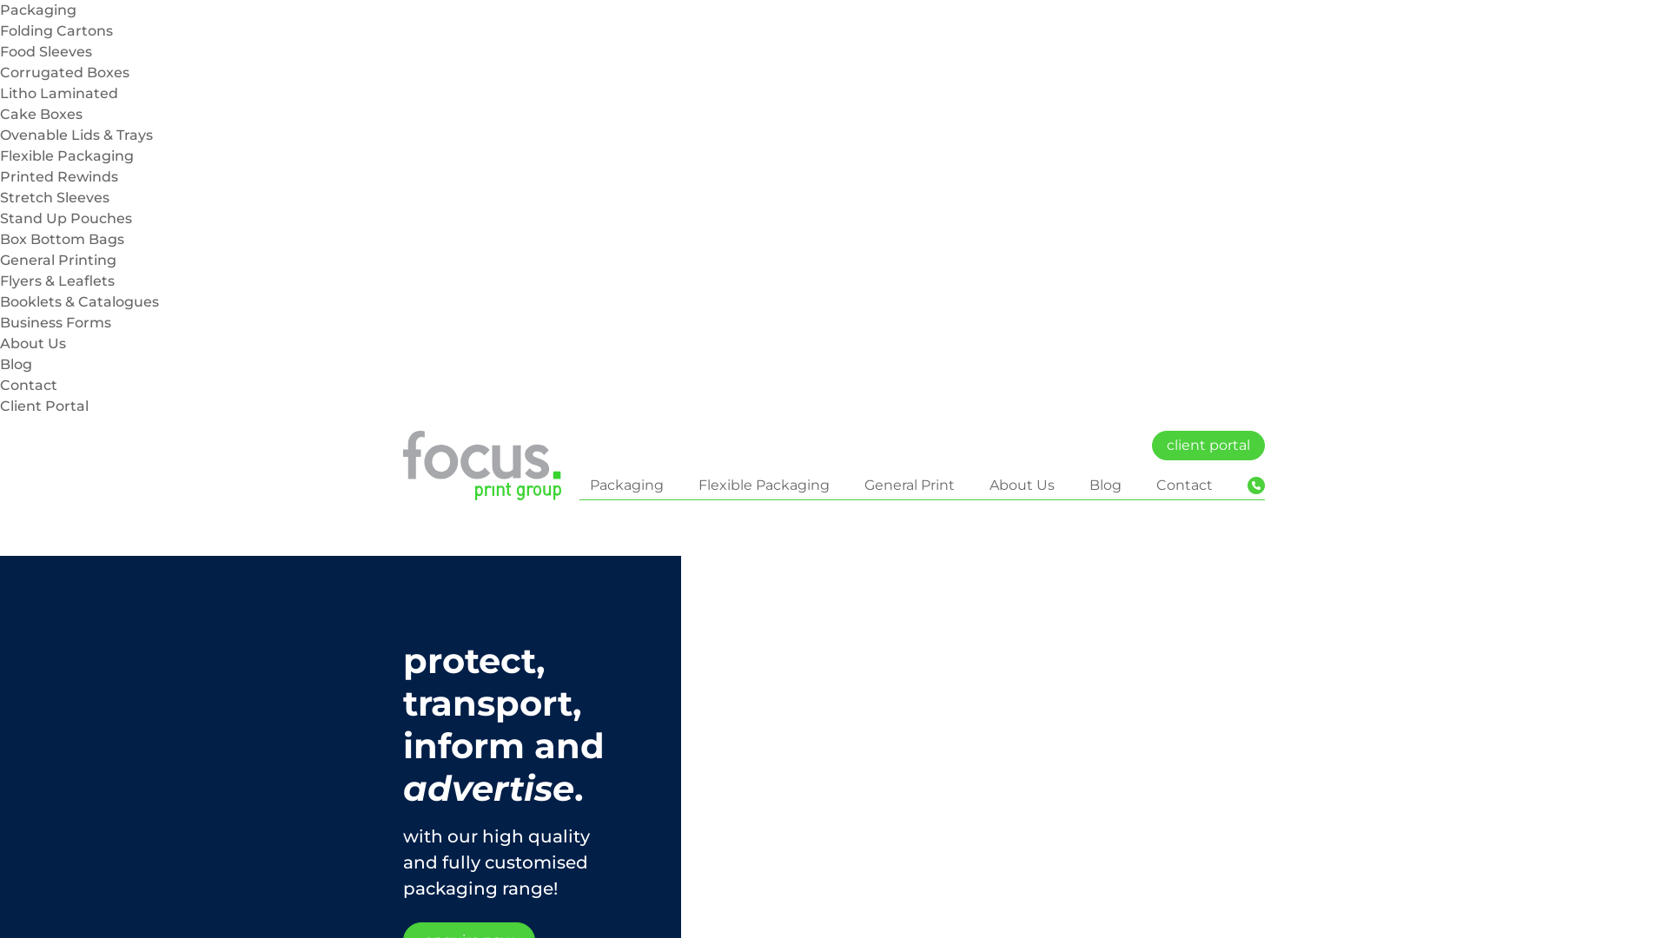 Image resolution: width=1668 pixels, height=938 pixels. Describe the element at coordinates (63, 240) in the screenshot. I see `Box Bottom Bags` at that location.